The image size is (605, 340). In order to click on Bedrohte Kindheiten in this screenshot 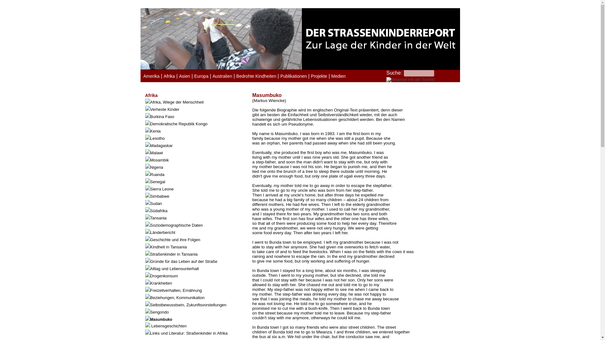, I will do `click(256, 76)`.